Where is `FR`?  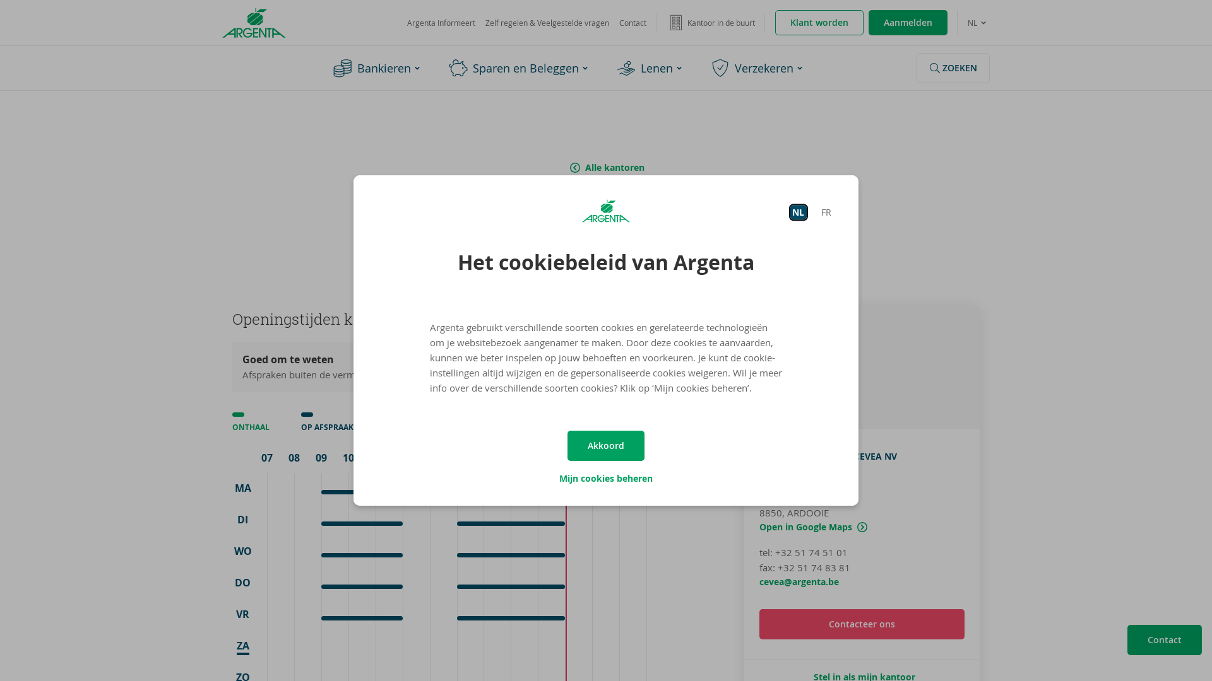
FR is located at coordinates (826, 212).